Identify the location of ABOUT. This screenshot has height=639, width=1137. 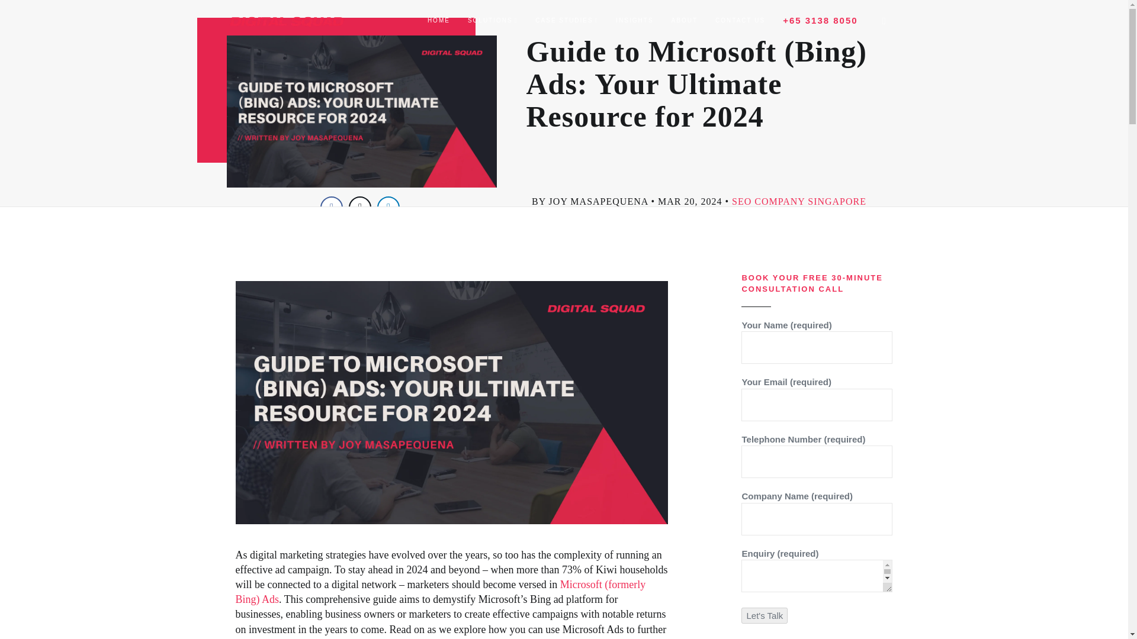
(685, 21).